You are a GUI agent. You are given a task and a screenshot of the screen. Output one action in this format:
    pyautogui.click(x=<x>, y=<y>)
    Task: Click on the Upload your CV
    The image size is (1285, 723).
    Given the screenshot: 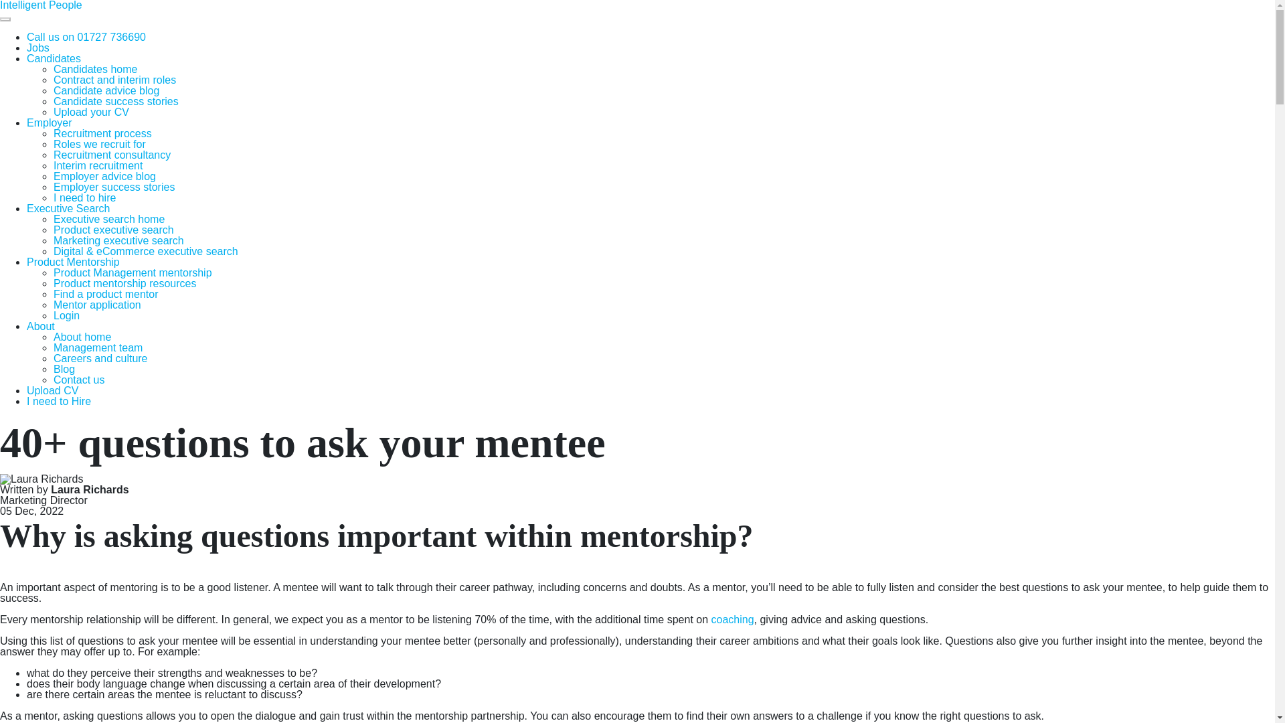 What is the action you would take?
    pyautogui.click(x=91, y=112)
    